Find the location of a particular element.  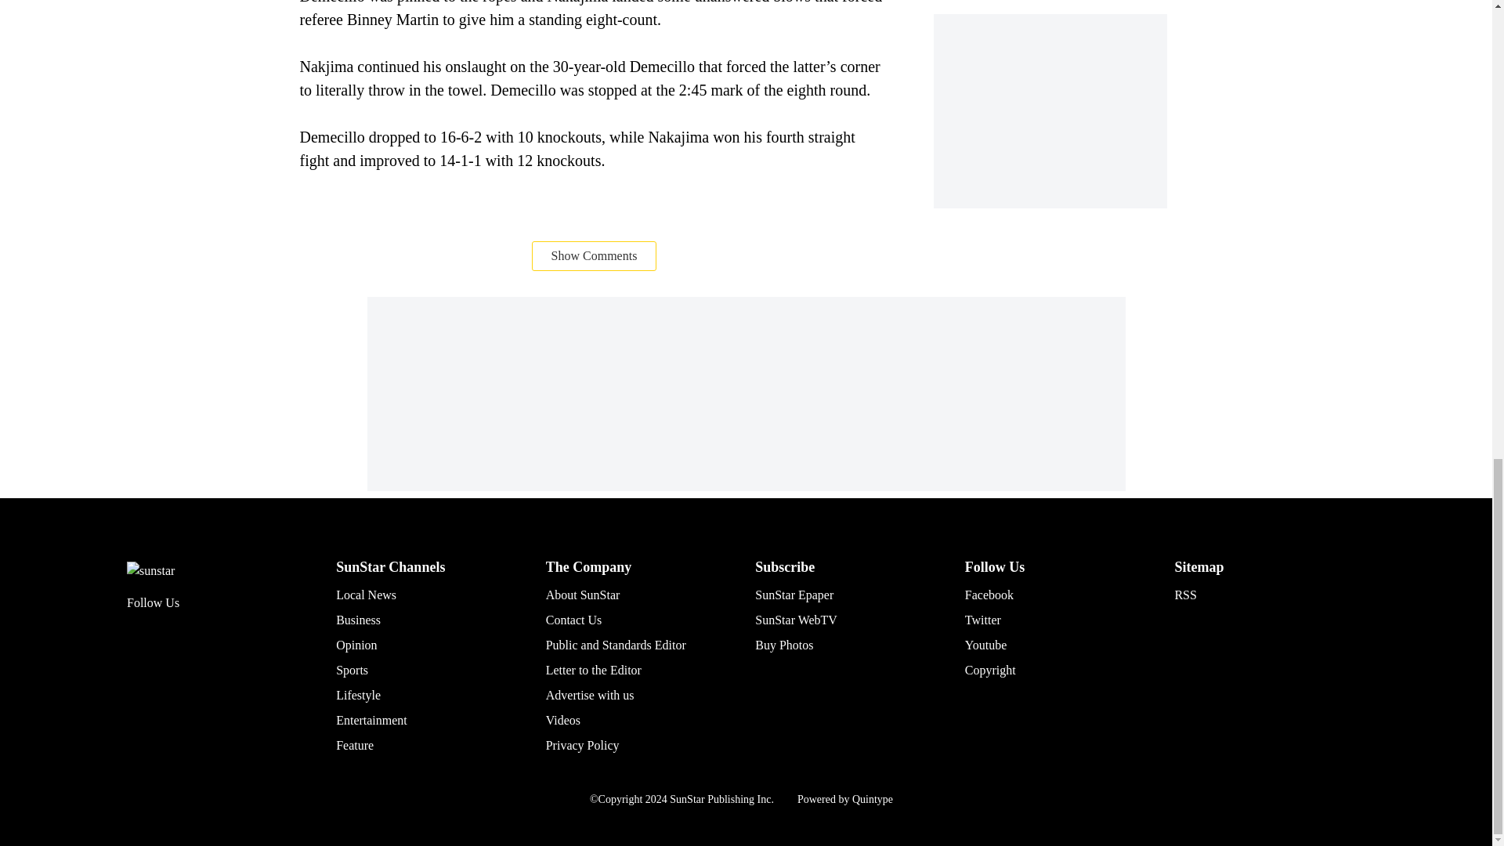

Sports is located at coordinates (352, 670).